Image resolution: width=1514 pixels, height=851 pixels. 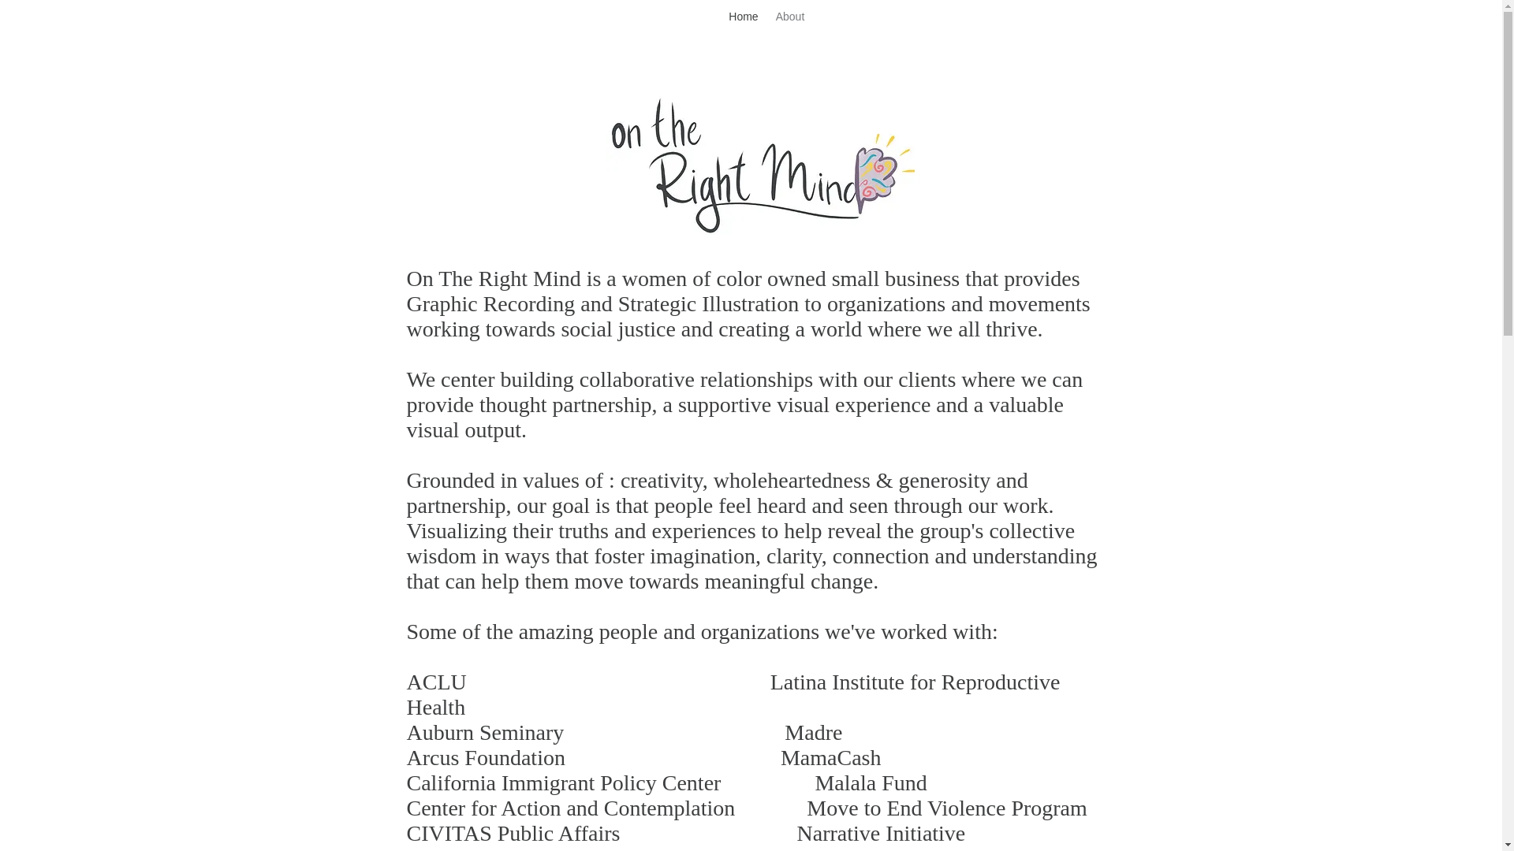 I want to click on Home, so click(x=744, y=17).